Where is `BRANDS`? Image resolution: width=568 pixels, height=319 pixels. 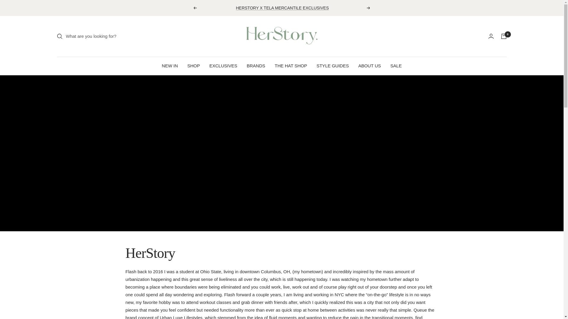 BRANDS is located at coordinates (256, 66).